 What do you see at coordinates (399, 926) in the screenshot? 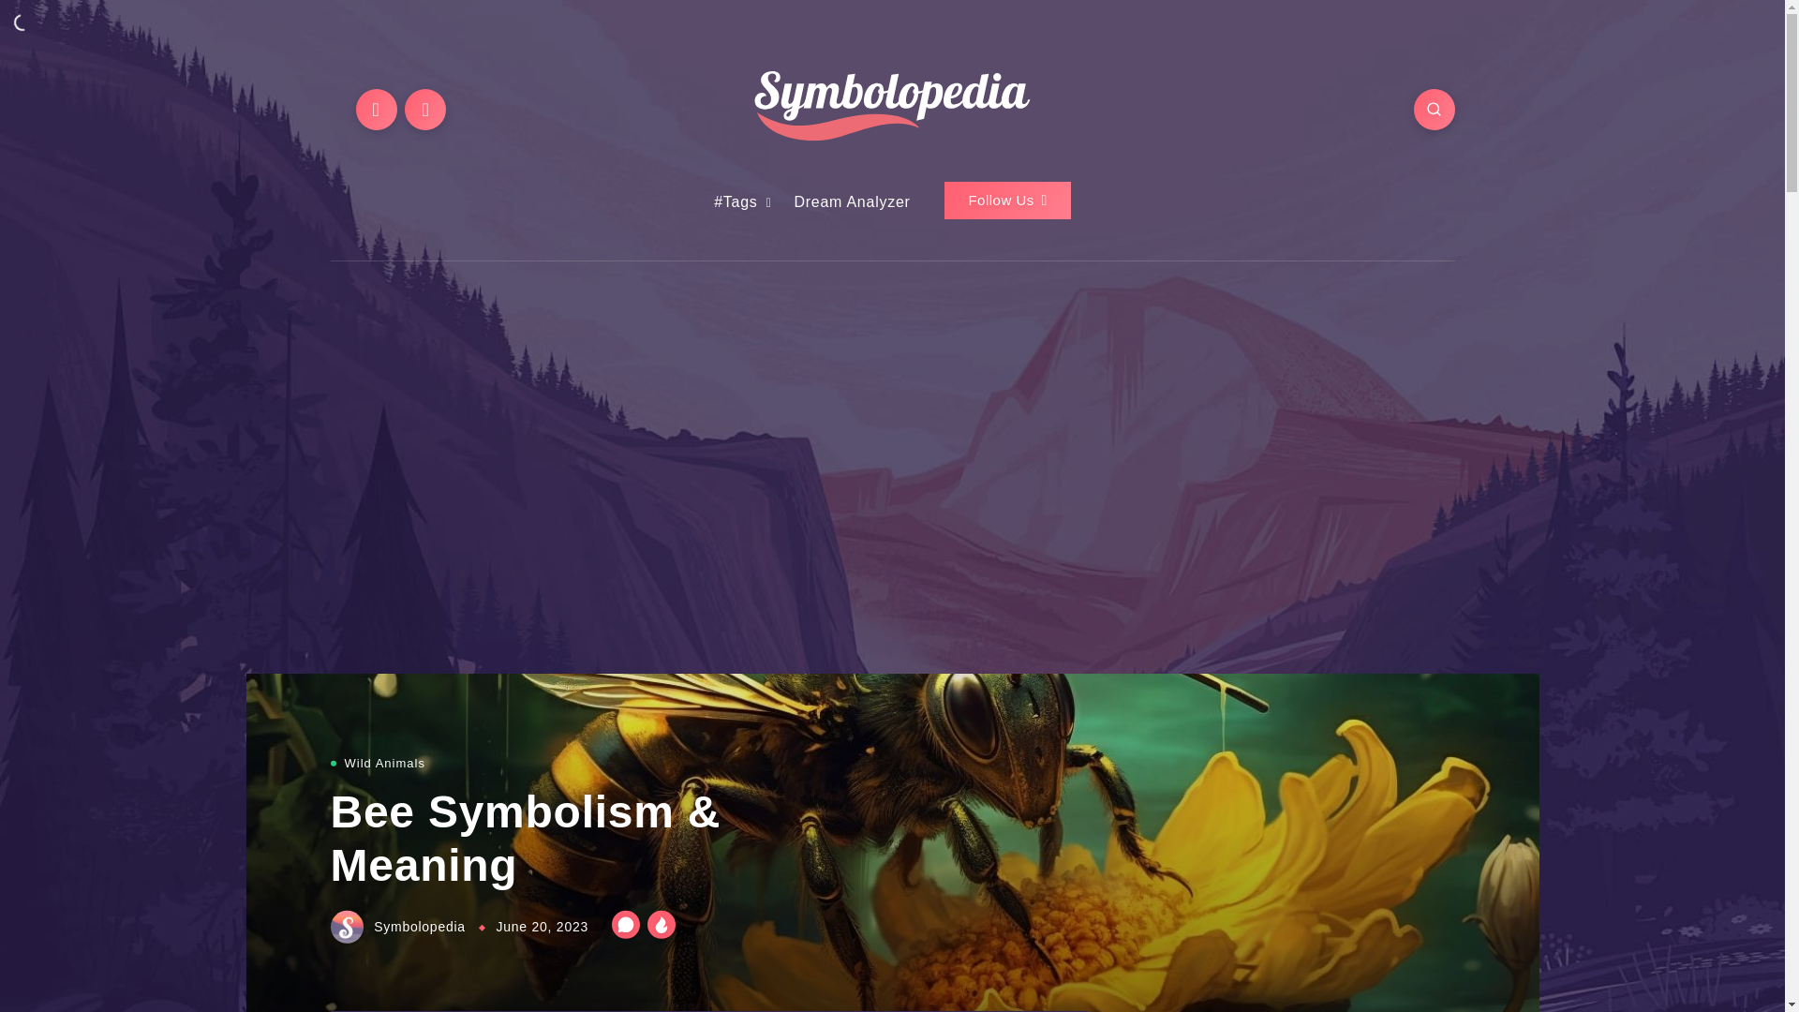
I see `Symbolopedia` at bounding box center [399, 926].